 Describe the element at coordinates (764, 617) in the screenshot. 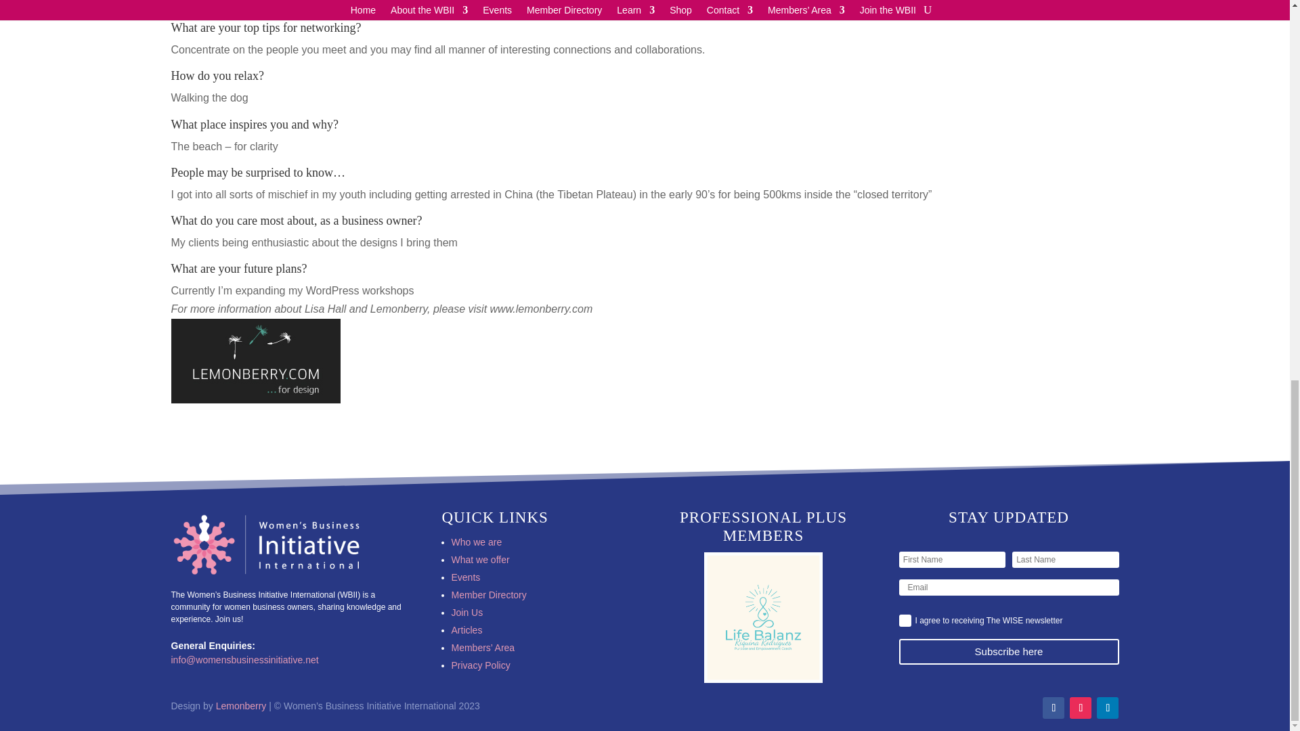

I see `Life Balanz` at that location.